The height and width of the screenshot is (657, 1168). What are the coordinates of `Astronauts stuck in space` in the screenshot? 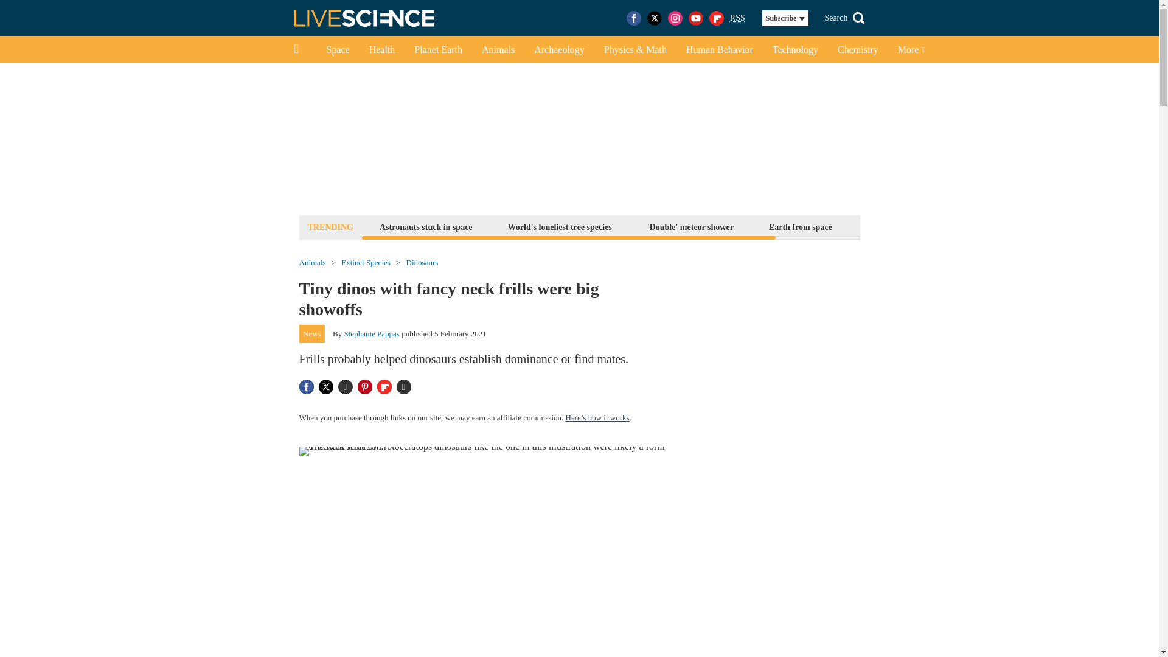 It's located at (426, 226).